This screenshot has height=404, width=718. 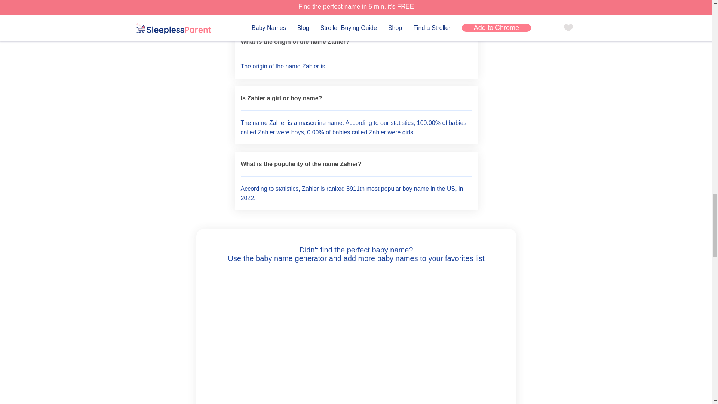 What do you see at coordinates (356, 333) in the screenshot?
I see `YouTube video player` at bounding box center [356, 333].